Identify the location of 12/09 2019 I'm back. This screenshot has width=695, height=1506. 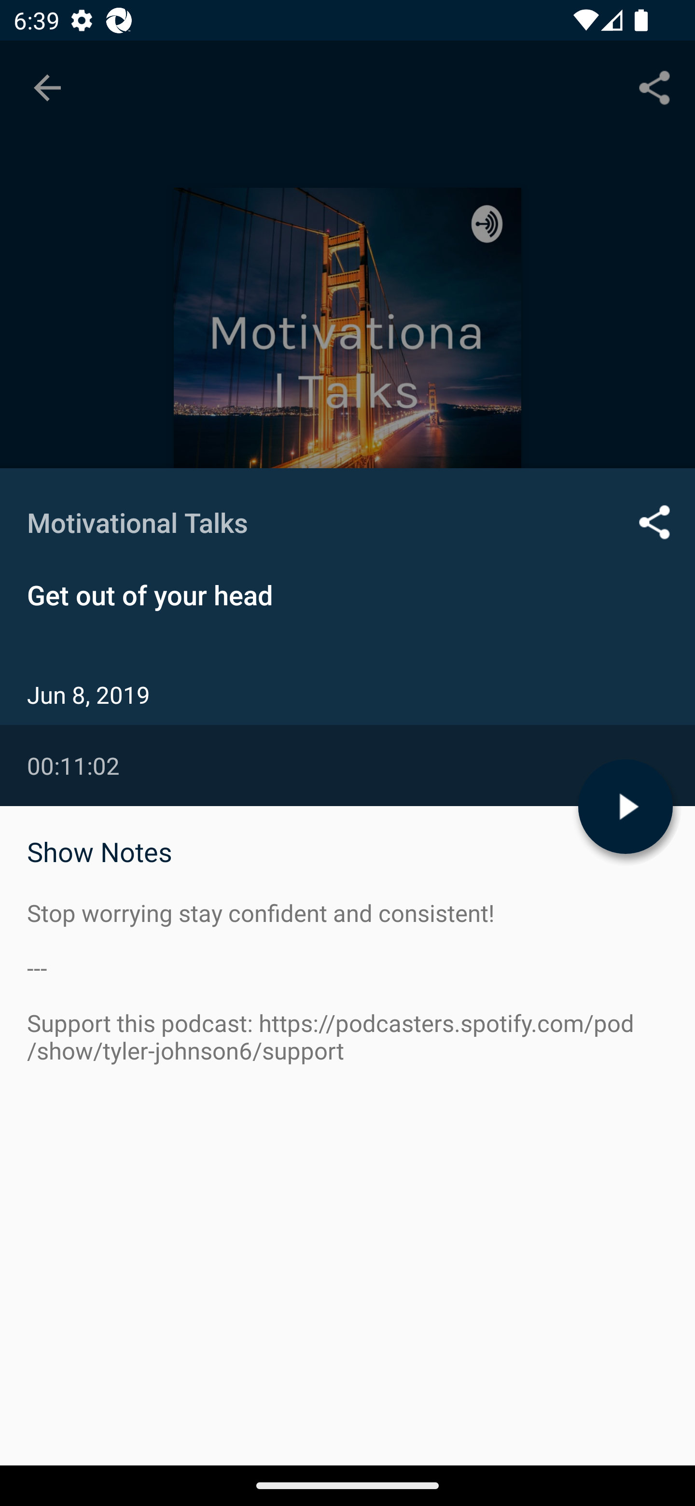
(347, 833).